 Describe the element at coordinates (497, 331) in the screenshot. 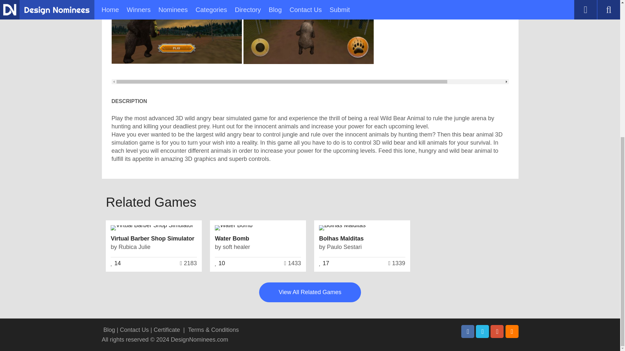

I see `Pinterest` at that location.